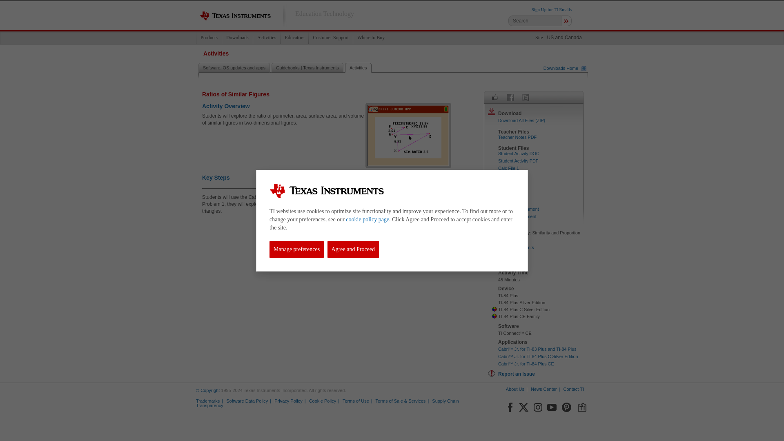 The height and width of the screenshot is (441, 784). Describe the element at coordinates (294, 38) in the screenshot. I see `Educators` at that location.